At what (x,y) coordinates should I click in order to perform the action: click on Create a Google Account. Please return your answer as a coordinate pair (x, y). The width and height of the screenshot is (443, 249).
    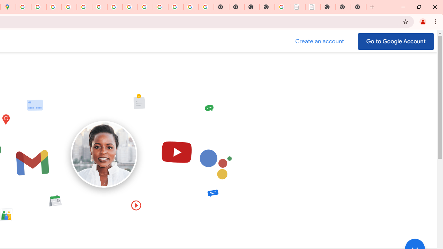
    Looking at the image, I should click on (320, 41).